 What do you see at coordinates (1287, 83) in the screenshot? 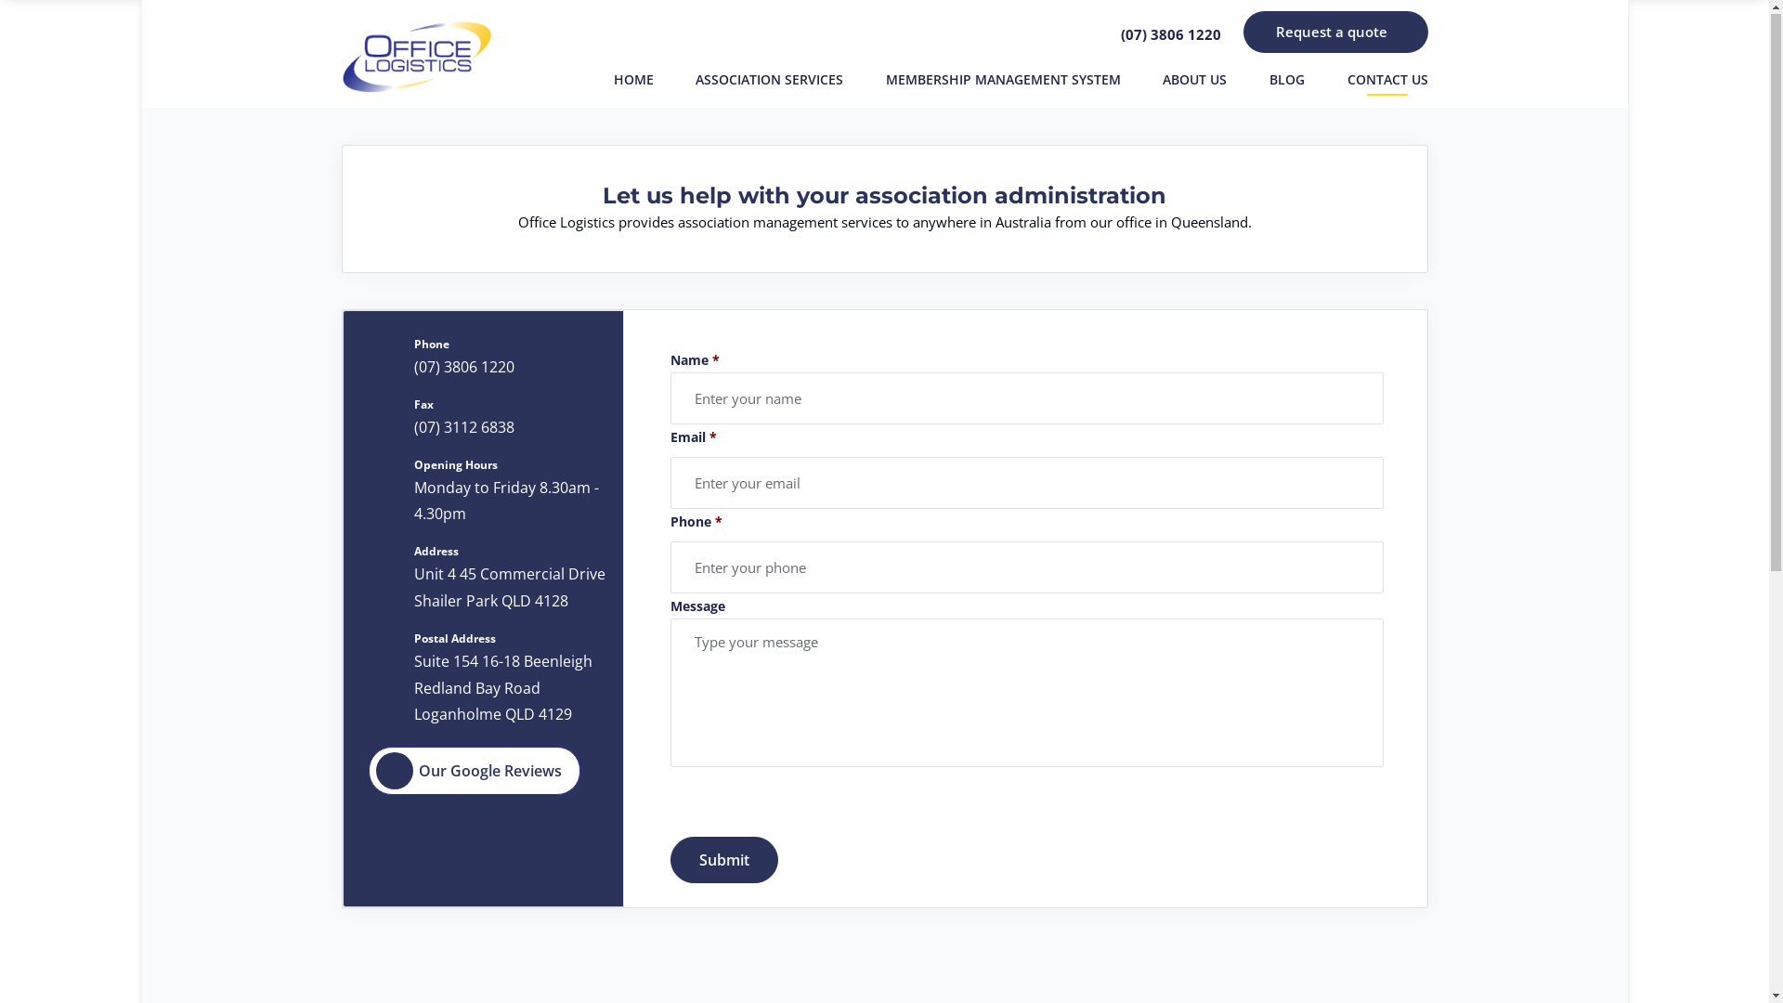
I see `BLOG` at bounding box center [1287, 83].